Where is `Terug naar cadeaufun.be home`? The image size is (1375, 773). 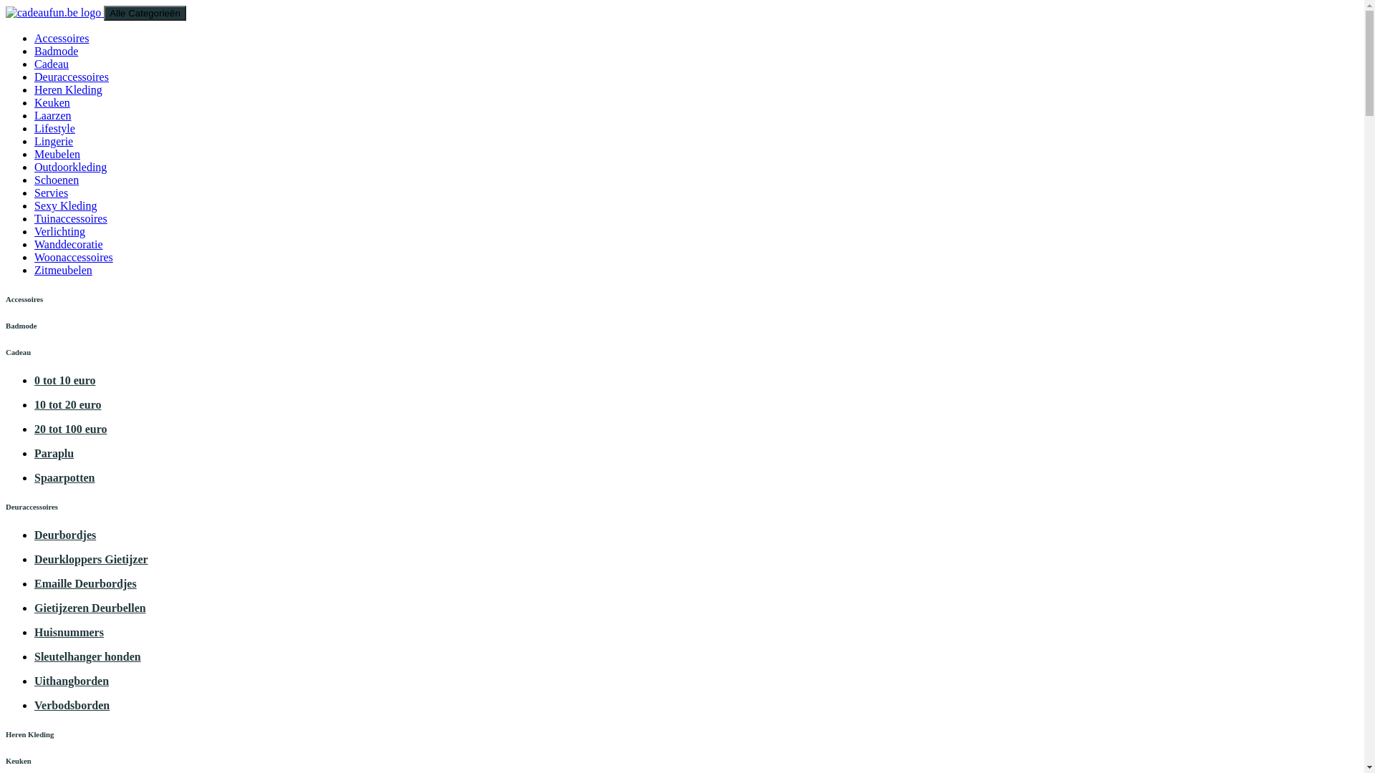 Terug naar cadeaufun.be home is located at coordinates (54, 13).